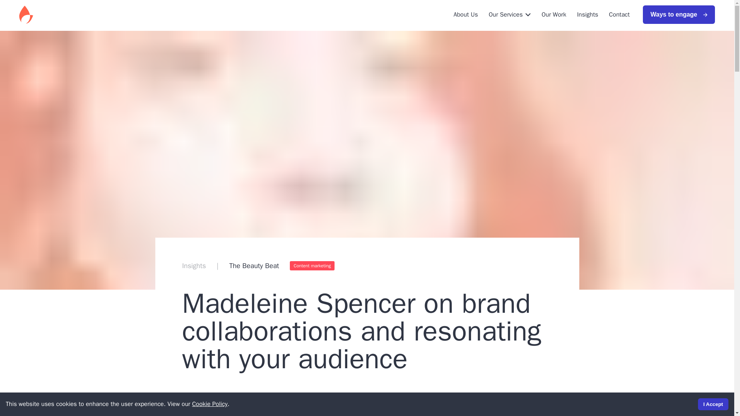 The image size is (740, 416). I want to click on About Us, so click(466, 14).